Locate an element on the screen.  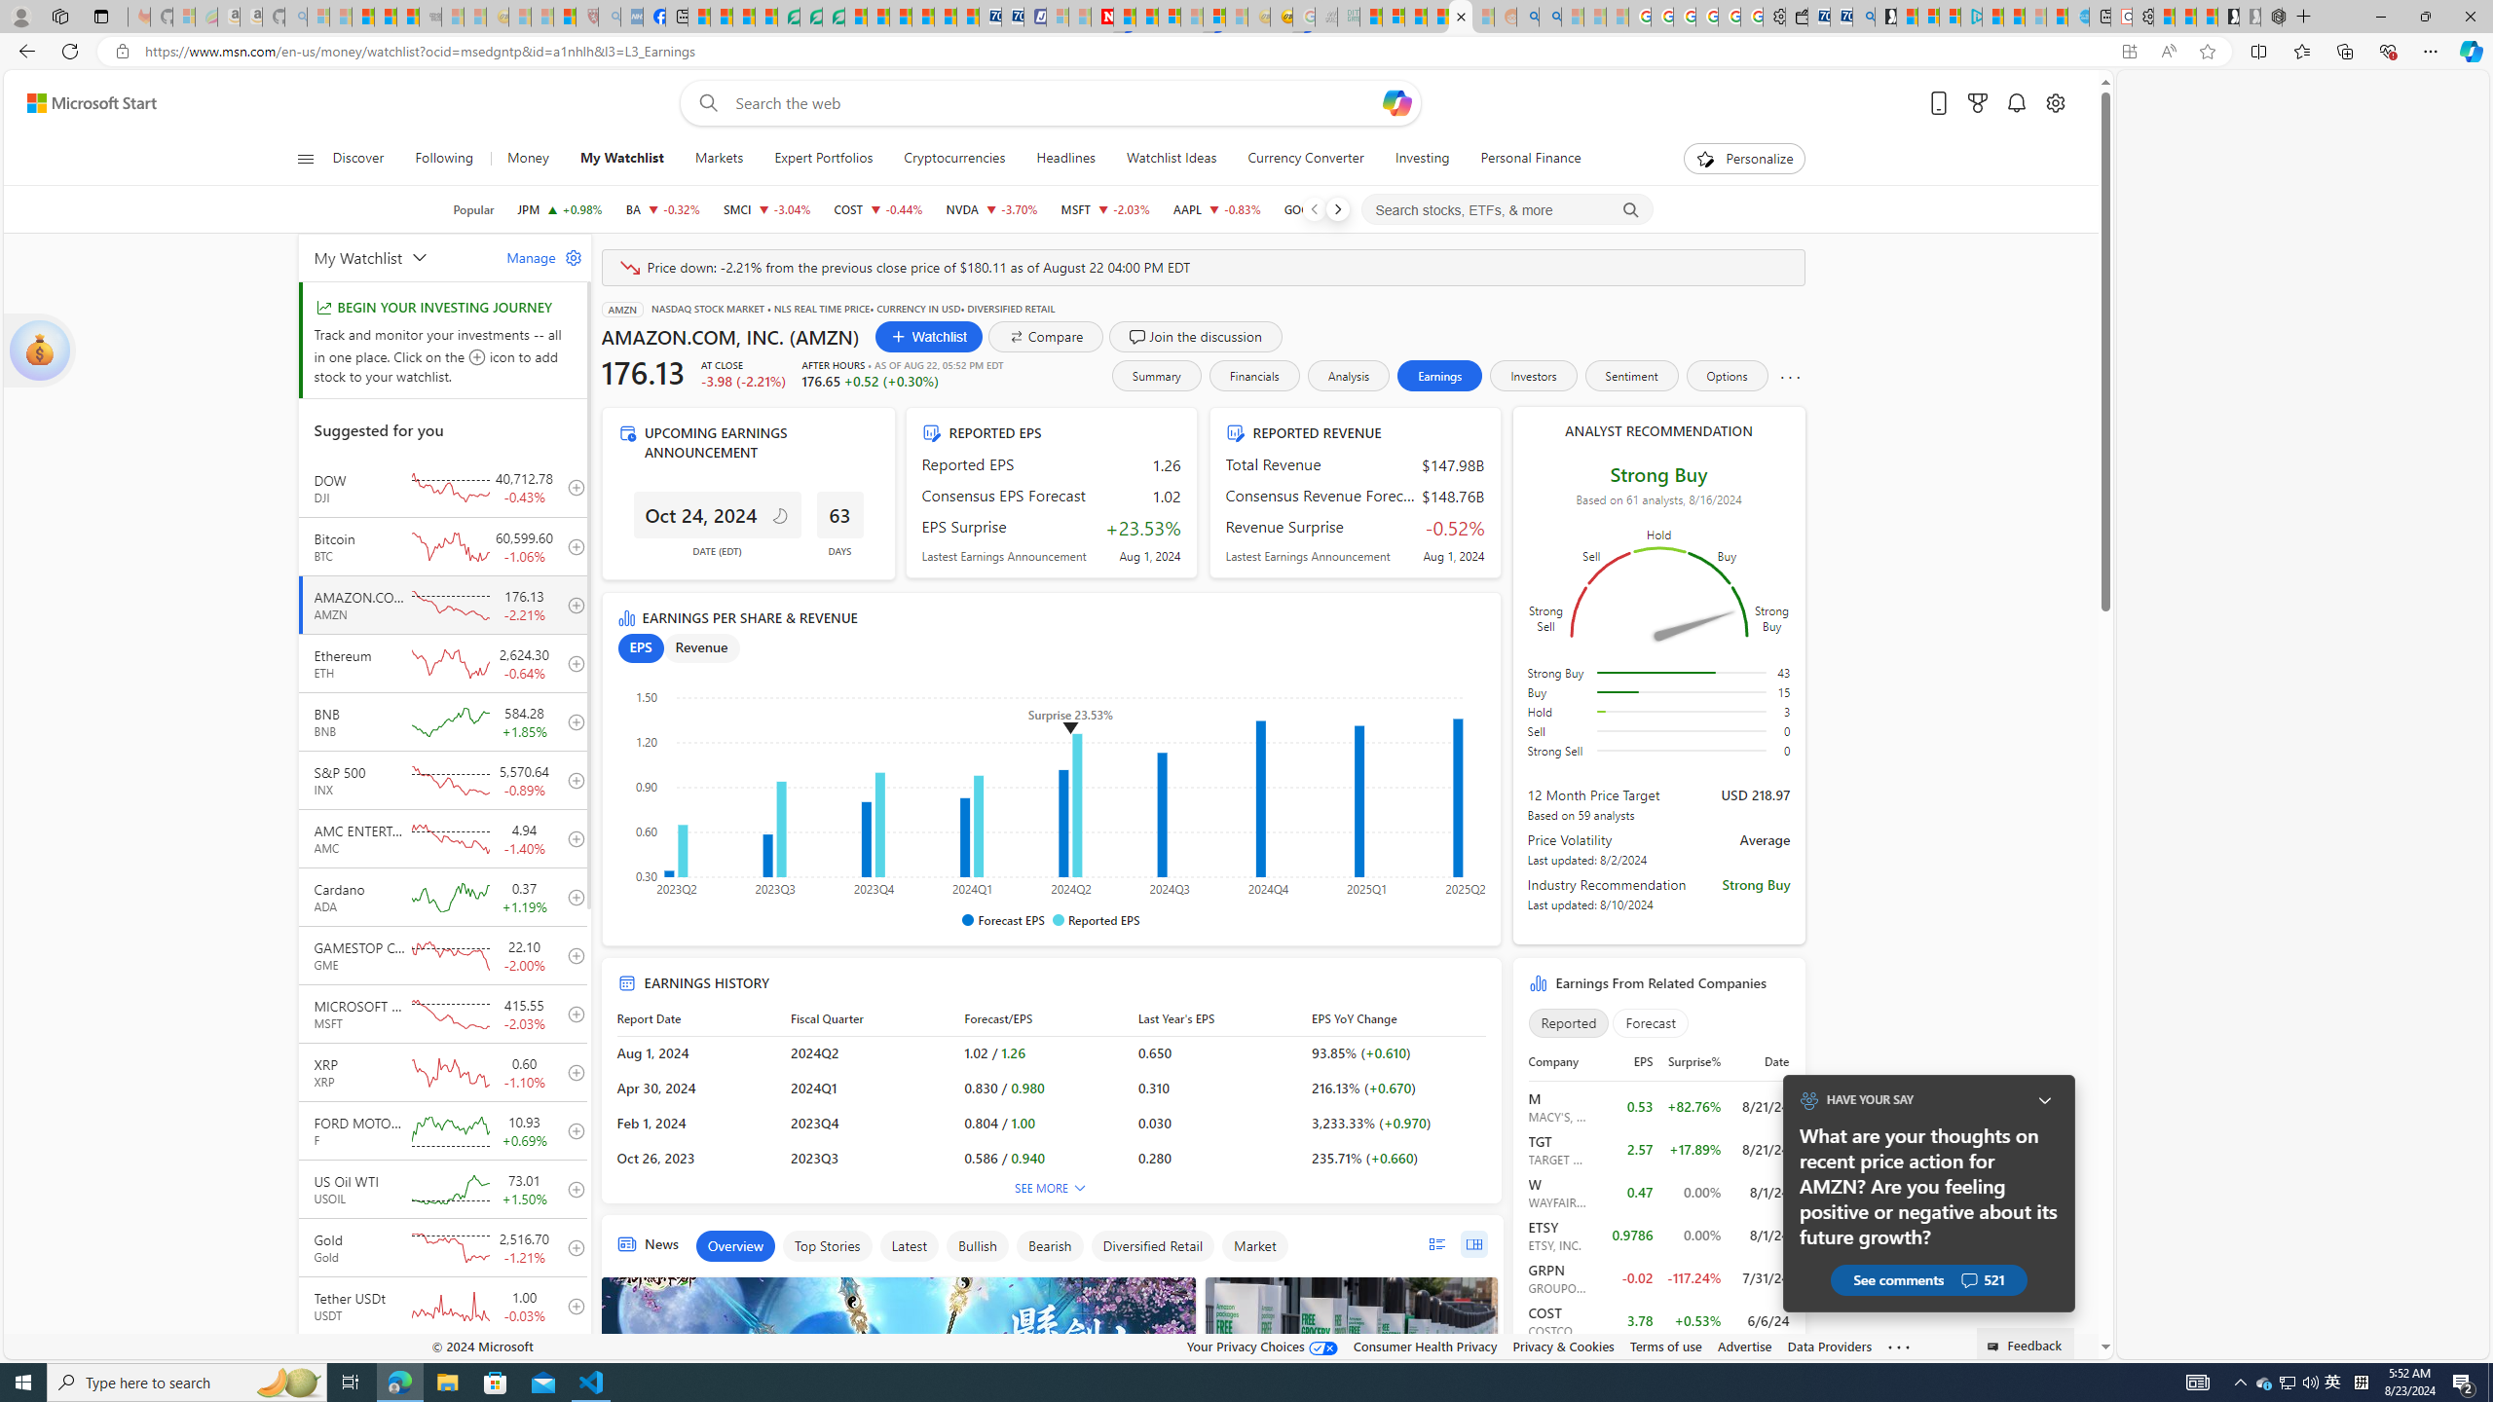
Next is located at coordinates (1336, 209).